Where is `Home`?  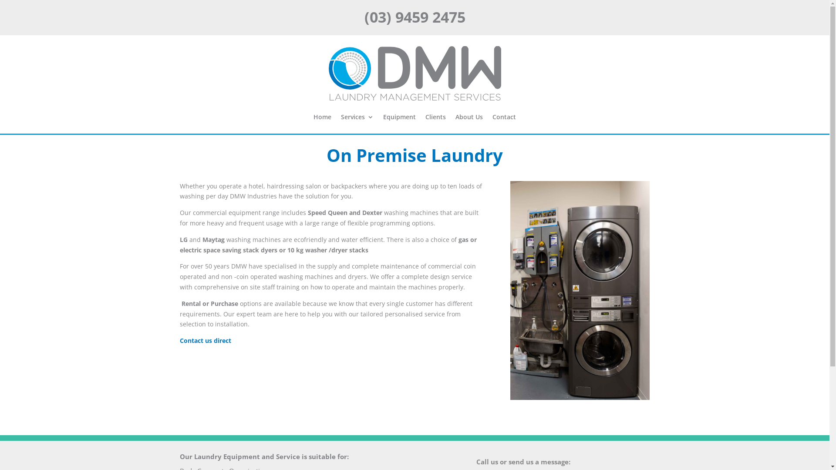
Home is located at coordinates (322, 117).